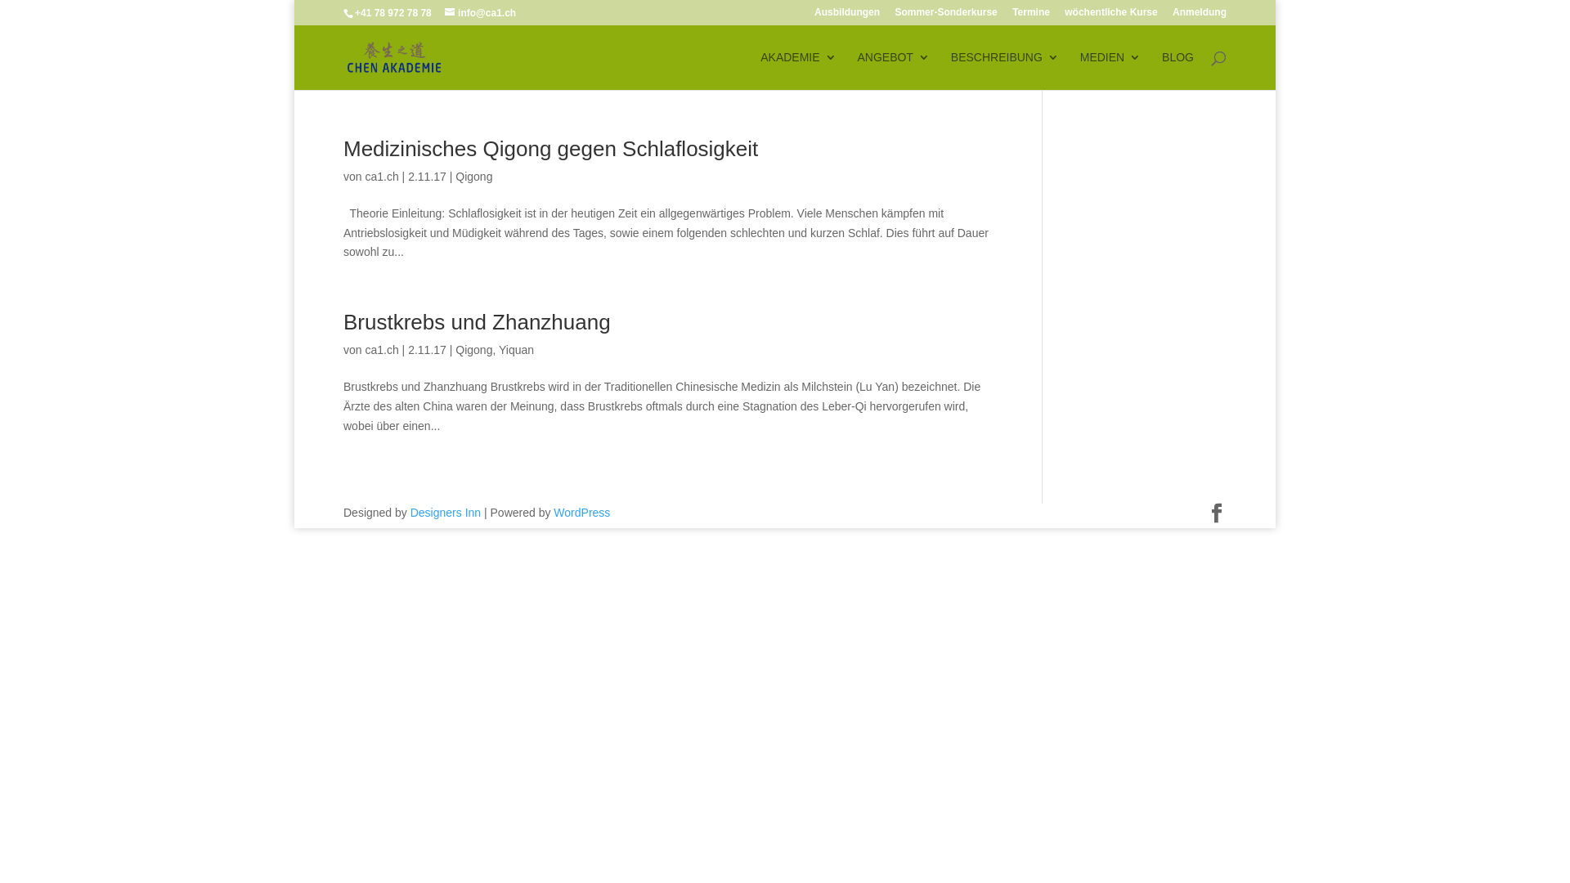  Describe the element at coordinates (798, 70) in the screenshot. I see `AKADEMIE` at that location.